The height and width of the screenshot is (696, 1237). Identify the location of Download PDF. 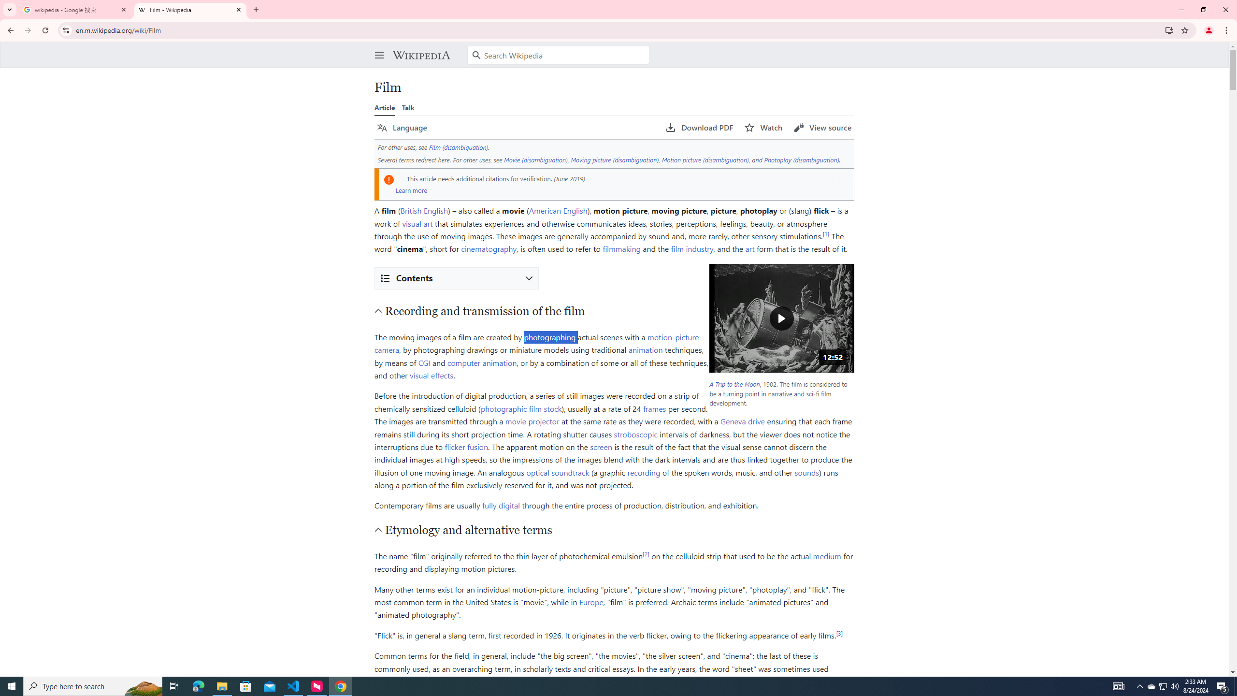
(700, 128).